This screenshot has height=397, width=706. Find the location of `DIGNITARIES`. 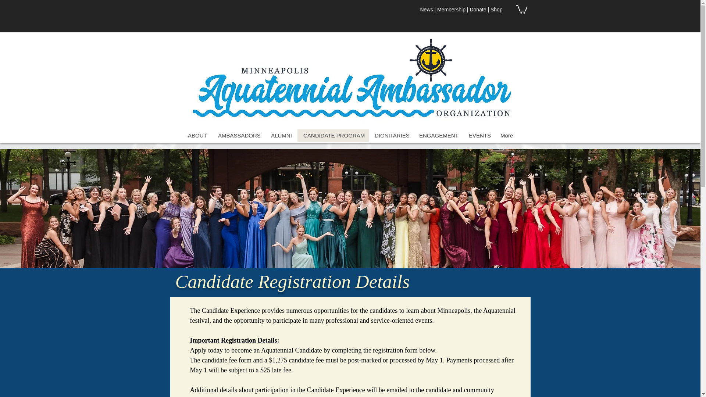

DIGNITARIES is located at coordinates (391, 135).